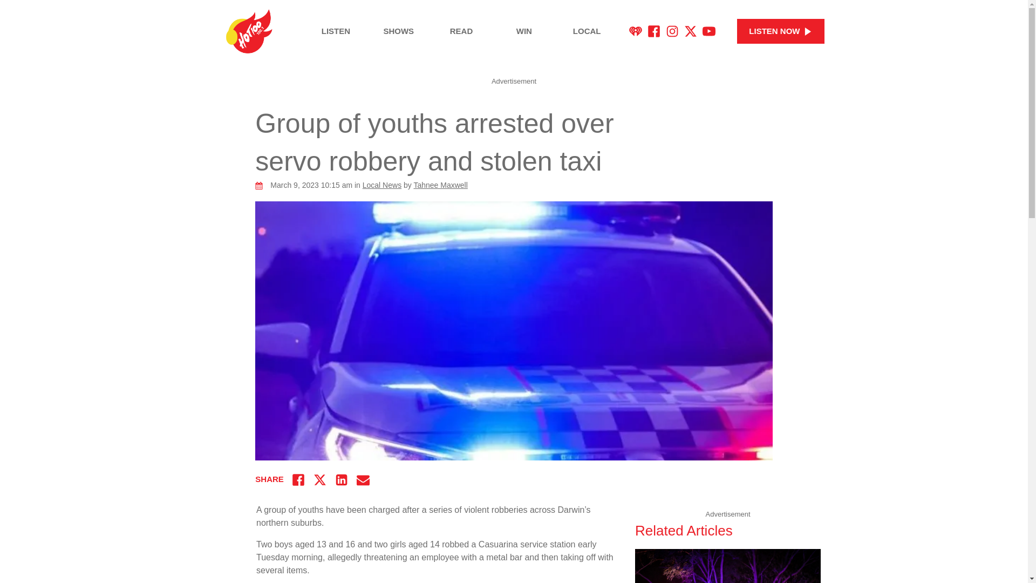 Image resolution: width=1036 pixels, height=583 pixels. What do you see at coordinates (636, 31) in the screenshot?
I see `iHeart` at bounding box center [636, 31].